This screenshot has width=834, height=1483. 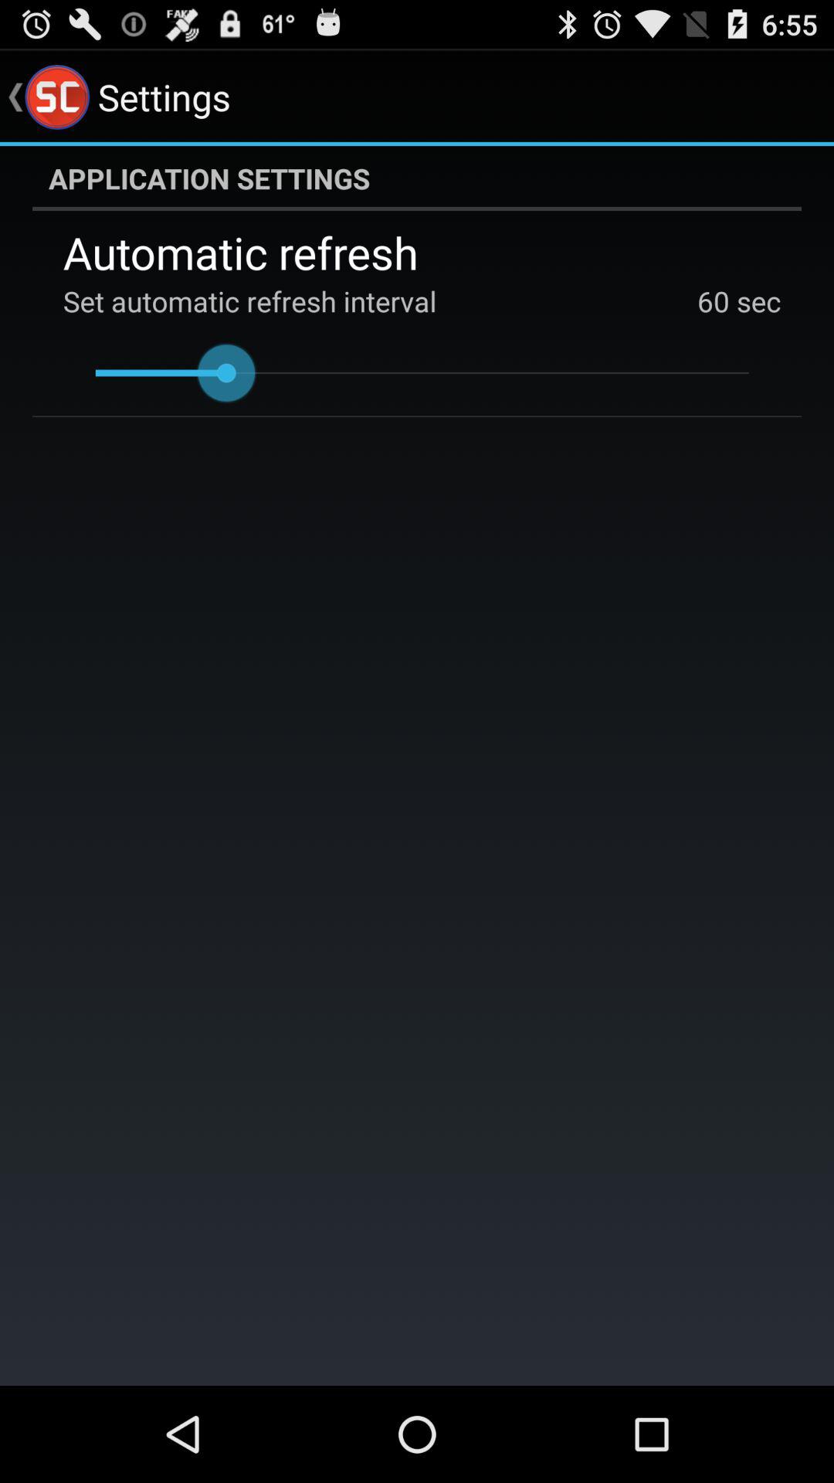 I want to click on open the application settings app, so click(x=417, y=178).